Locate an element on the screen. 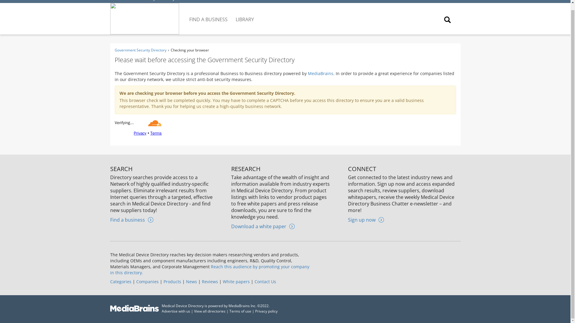 The image size is (575, 323). News is located at coordinates (191, 282).